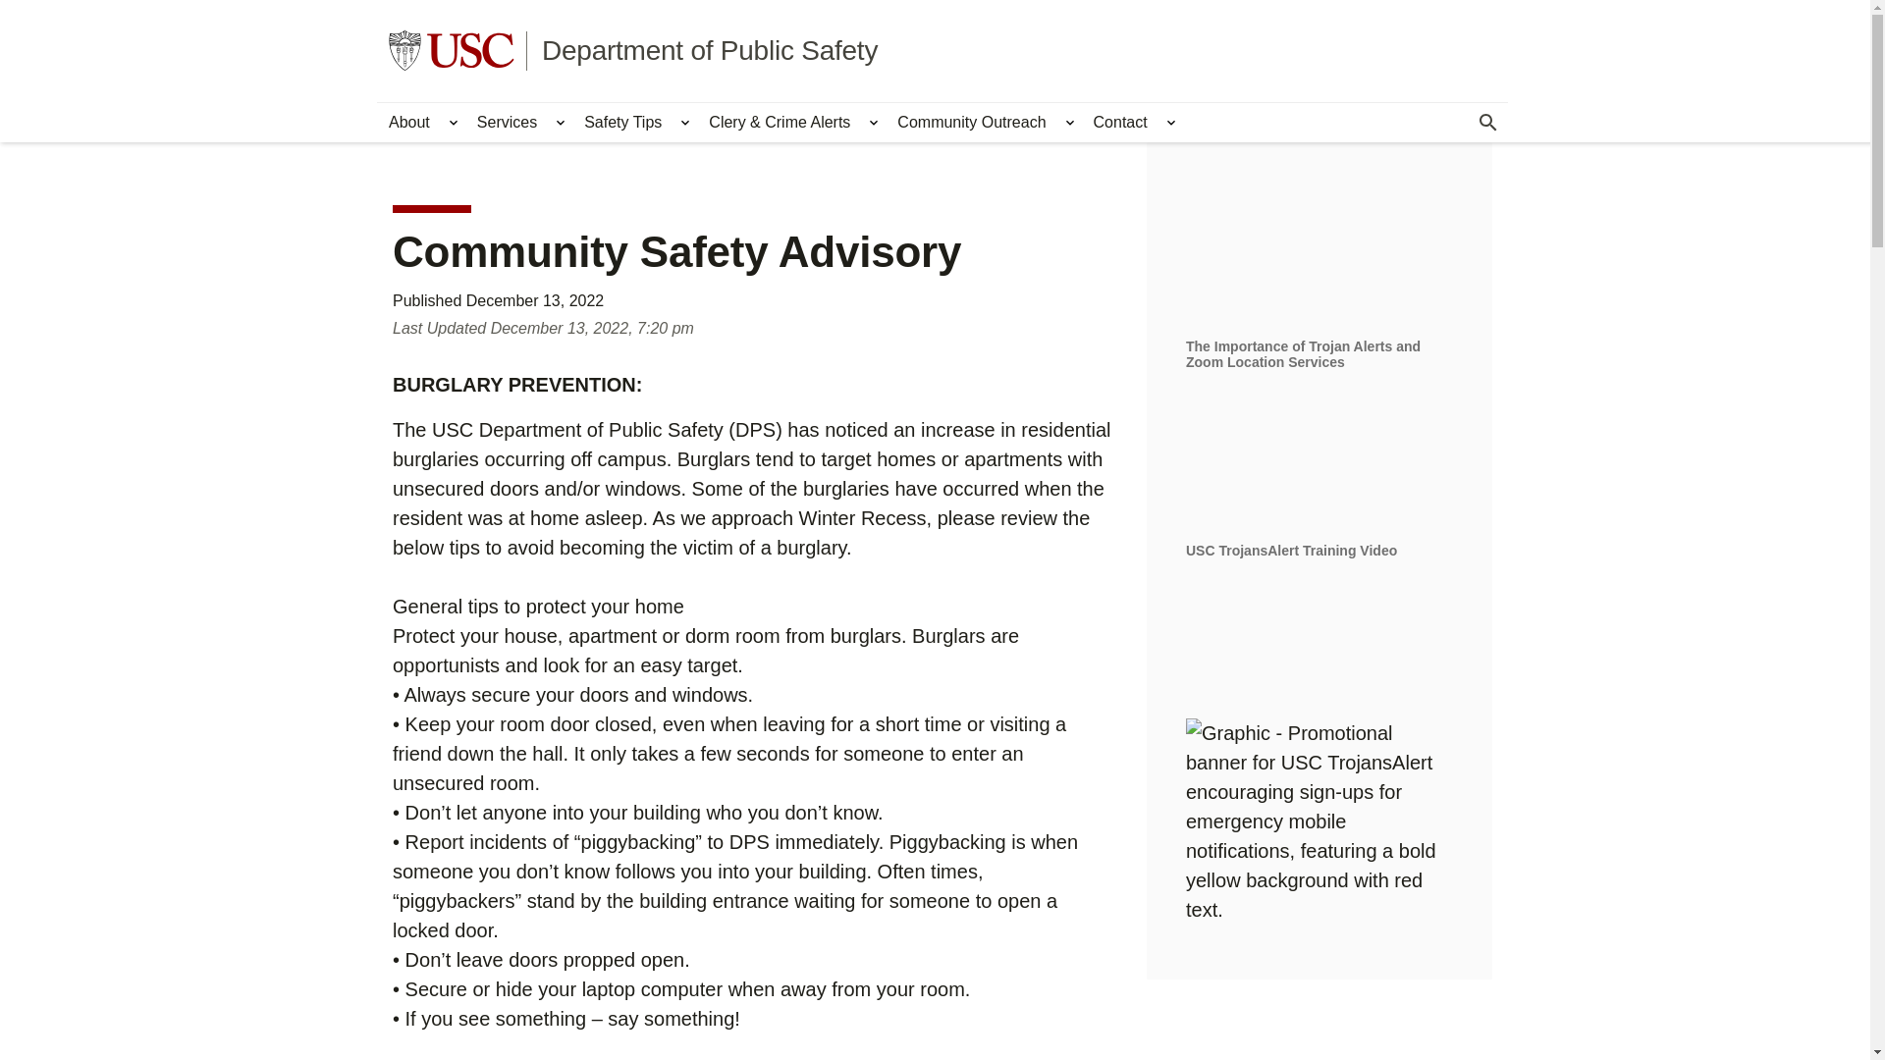 The width and height of the screenshot is (1885, 1060). Describe the element at coordinates (408, 122) in the screenshot. I see `About` at that location.